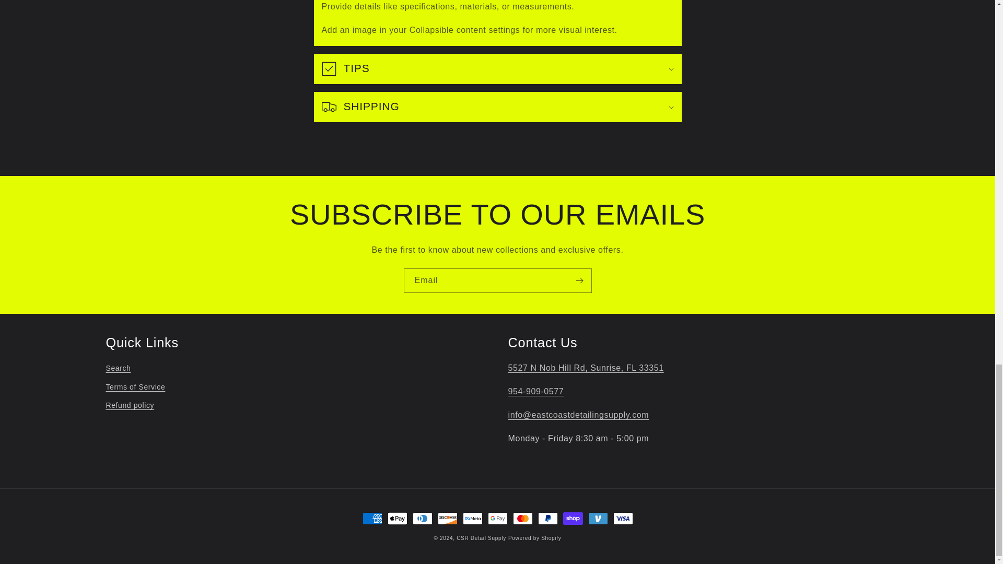 This screenshot has width=1003, height=564. What do you see at coordinates (535, 391) in the screenshot?
I see `tel:954-909-0577` at bounding box center [535, 391].